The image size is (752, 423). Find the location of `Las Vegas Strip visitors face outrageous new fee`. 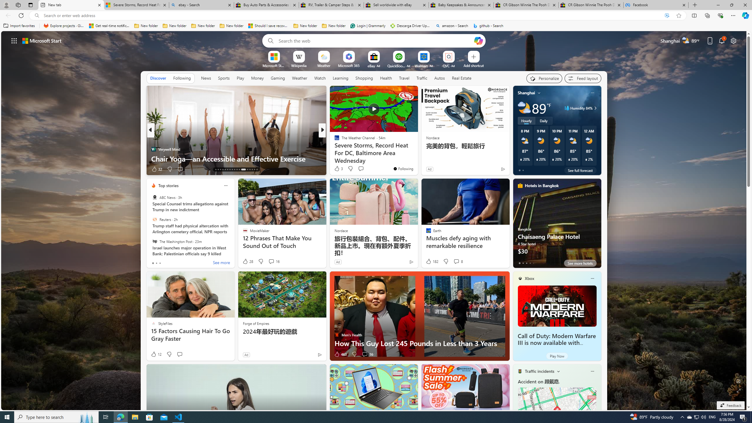

Las Vegas Strip visitors face outrageous new fee is located at coordinates (417, 159).